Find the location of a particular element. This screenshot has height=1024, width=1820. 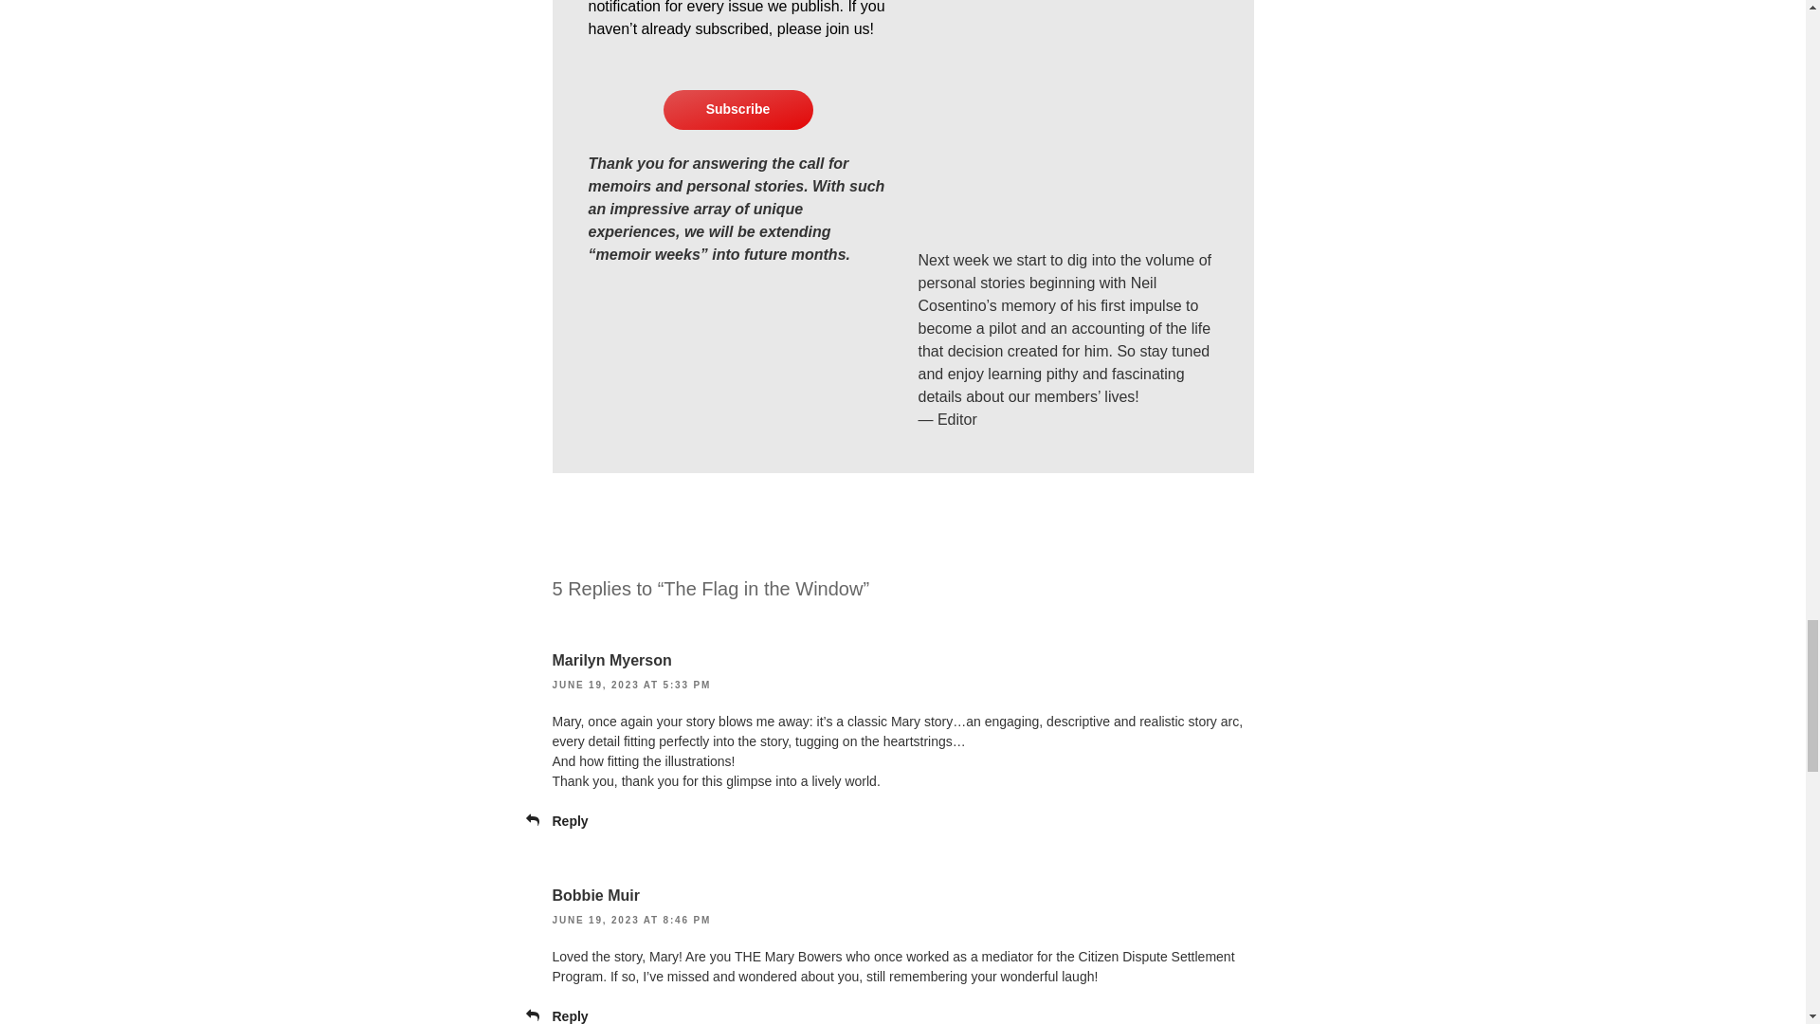

Reply is located at coordinates (569, 820).